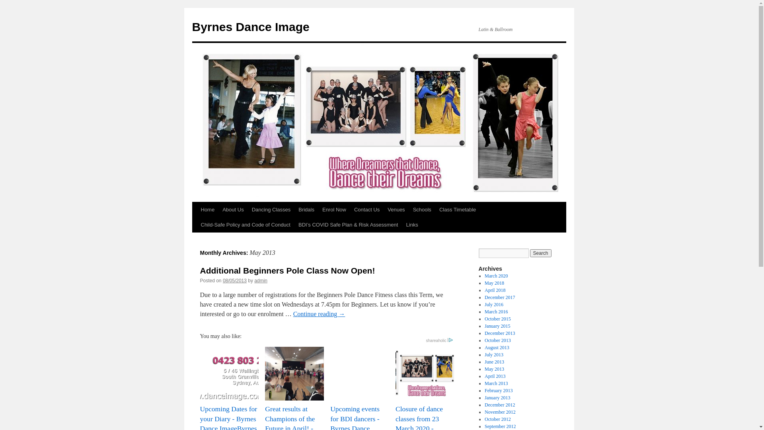 This screenshot has width=764, height=430. Describe the element at coordinates (261, 281) in the screenshot. I see `admin` at that location.